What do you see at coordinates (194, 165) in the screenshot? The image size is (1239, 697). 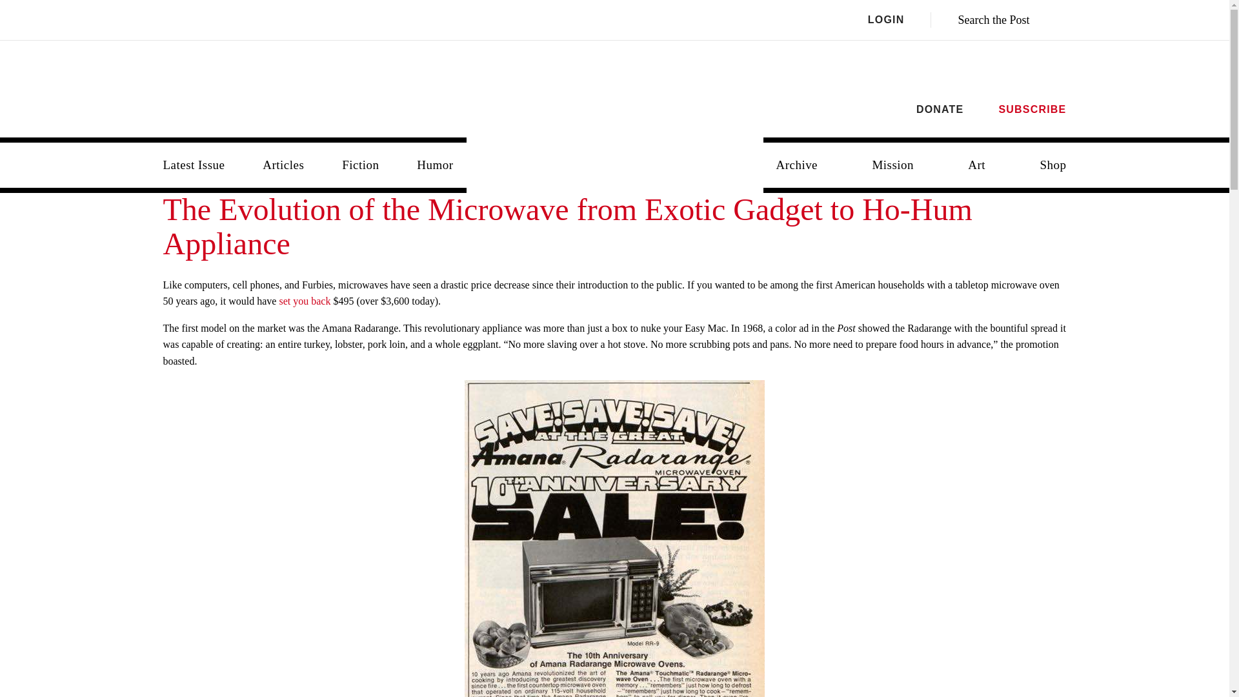 I see `Latest Issue` at bounding box center [194, 165].